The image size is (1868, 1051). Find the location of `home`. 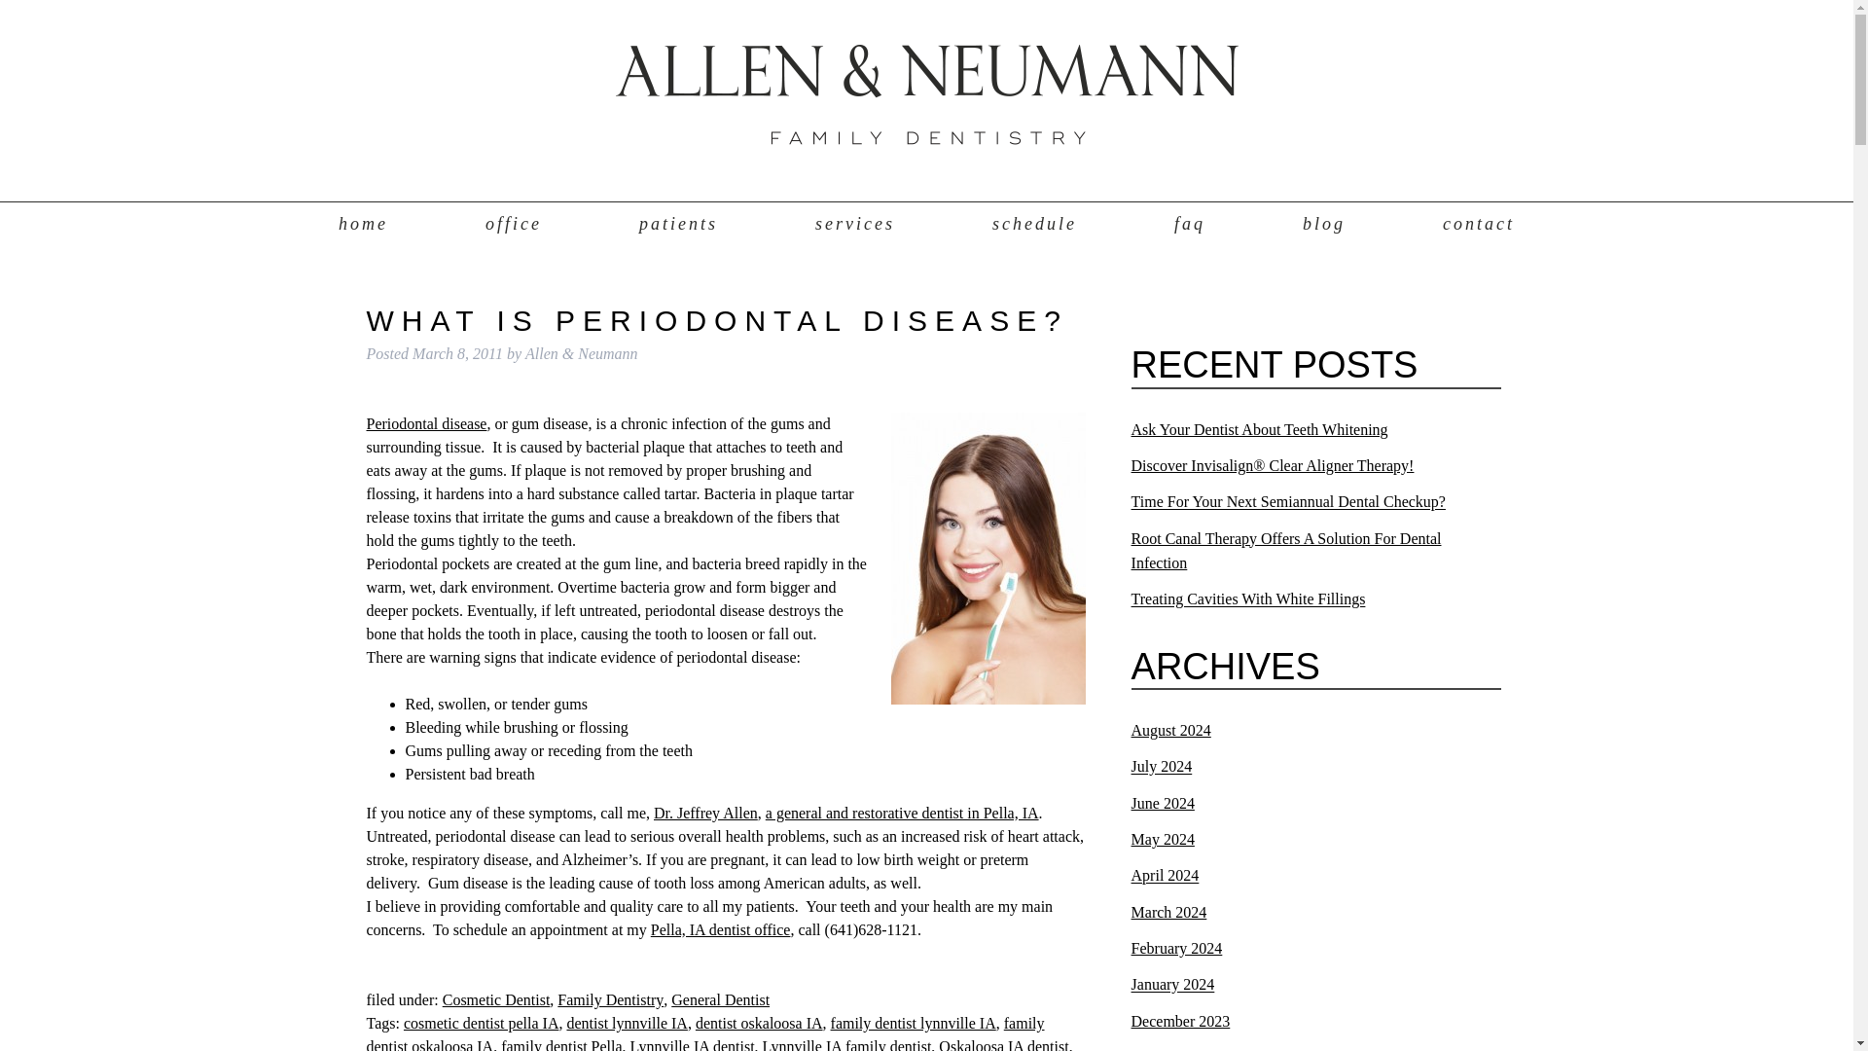

home is located at coordinates (363, 224).